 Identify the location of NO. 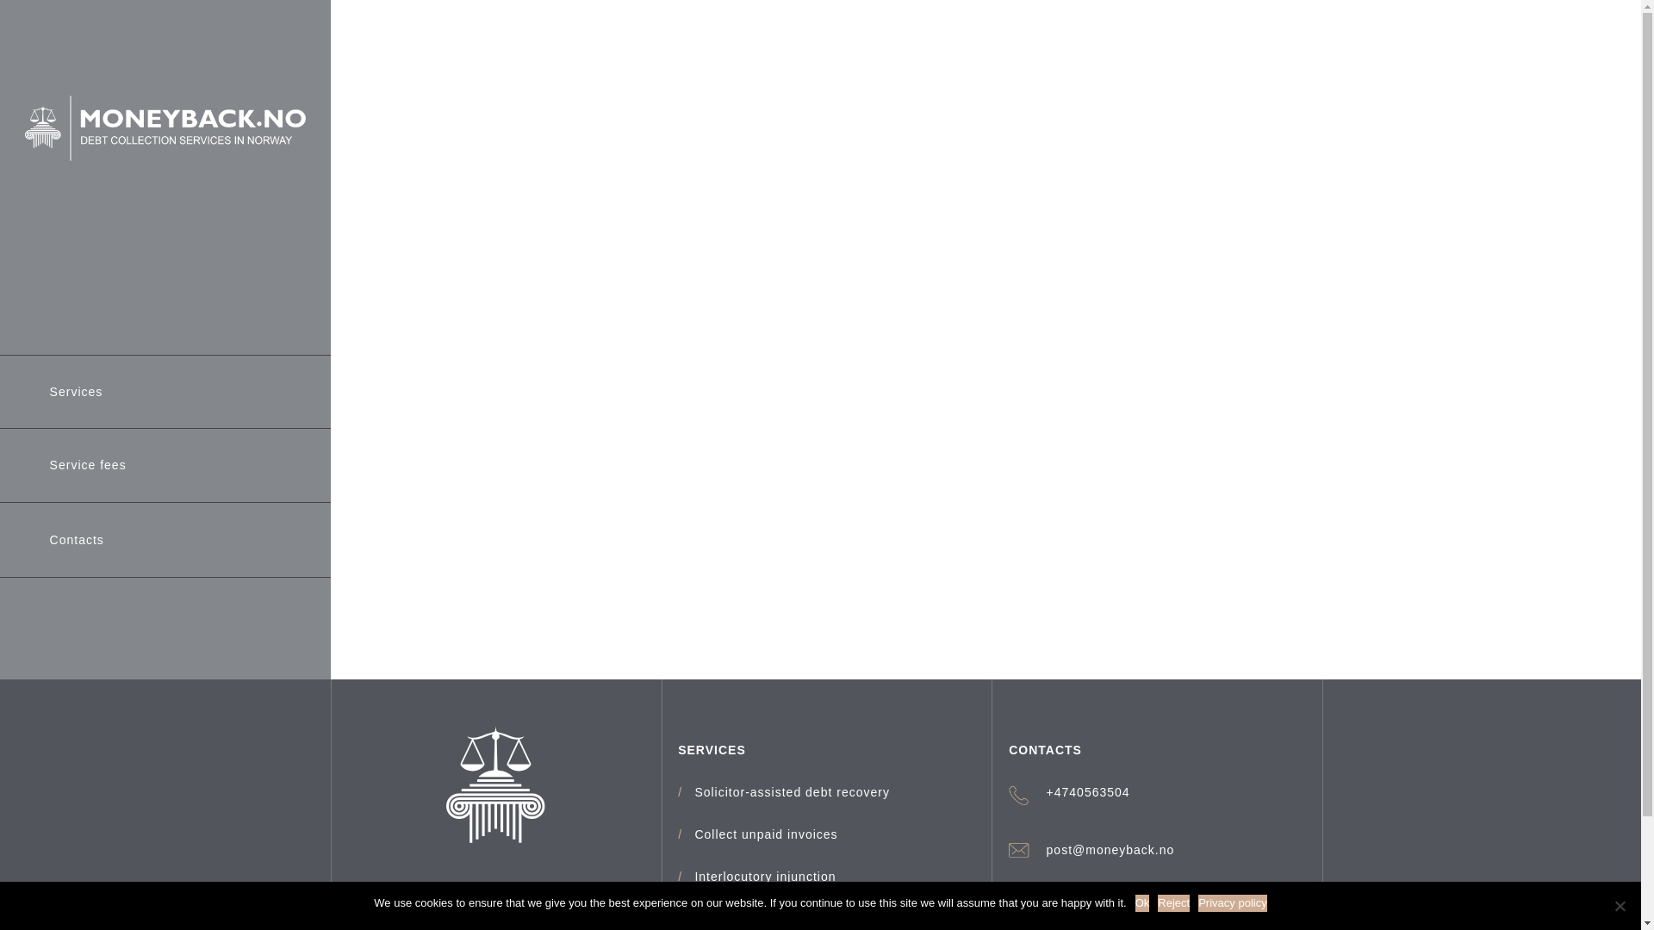
(165, 801).